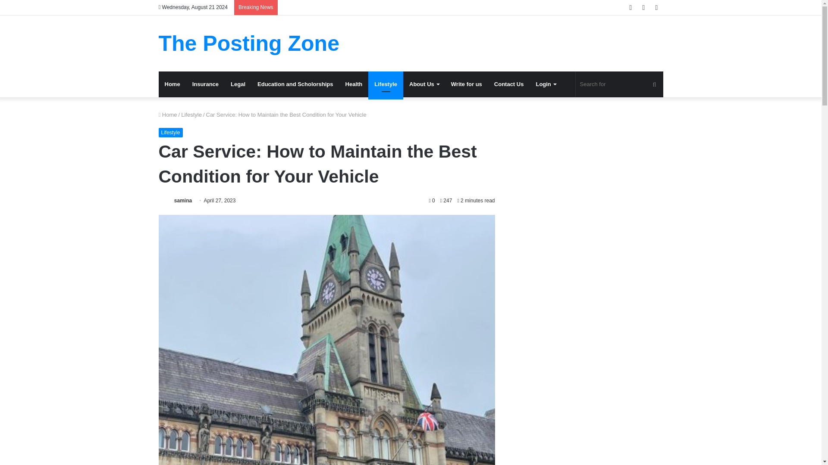 This screenshot has height=465, width=828. I want to click on Contact Us, so click(509, 84).